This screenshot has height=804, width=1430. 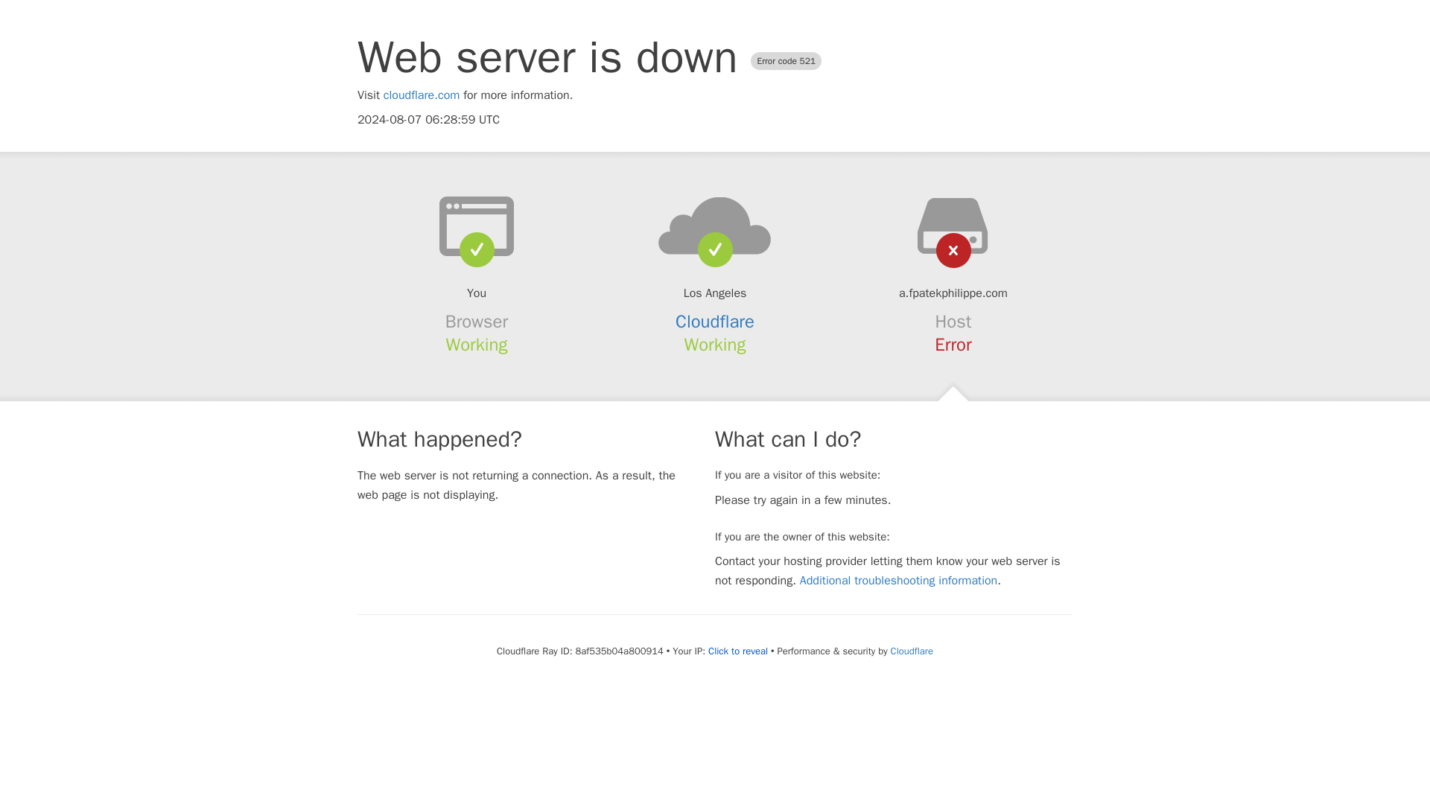 What do you see at coordinates (422, 95) in the screenshot?
I see `cloudflare.com` at bounding box center [422, 95].